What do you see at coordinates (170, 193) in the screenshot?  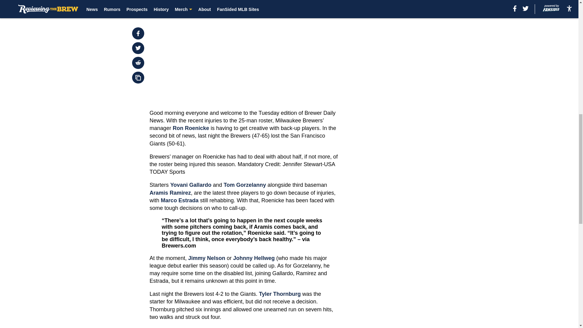 I see `Aramis Ramirez` at bounding box center [170, 193].